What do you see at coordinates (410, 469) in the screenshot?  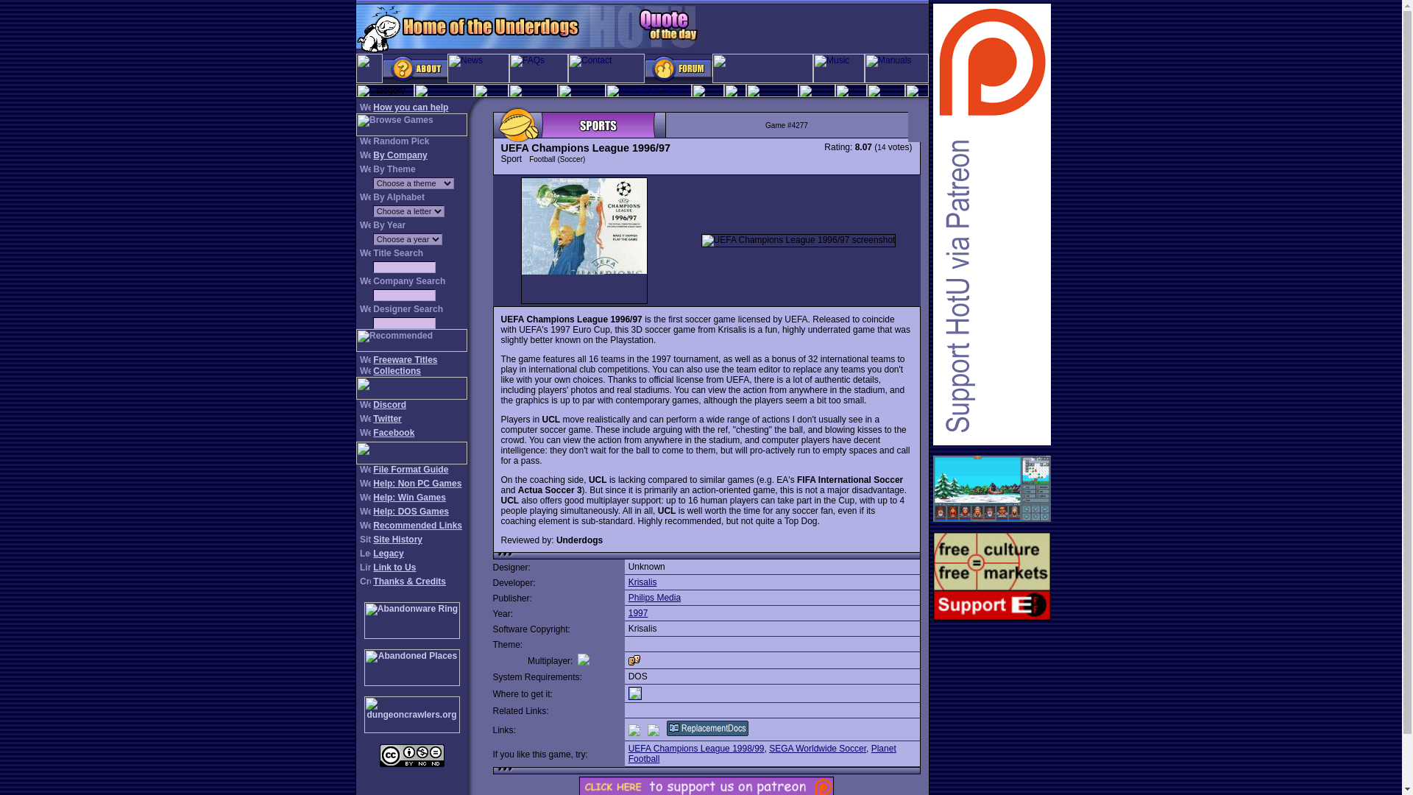 I see `File Format Guide` at bounding box center [410, 469].